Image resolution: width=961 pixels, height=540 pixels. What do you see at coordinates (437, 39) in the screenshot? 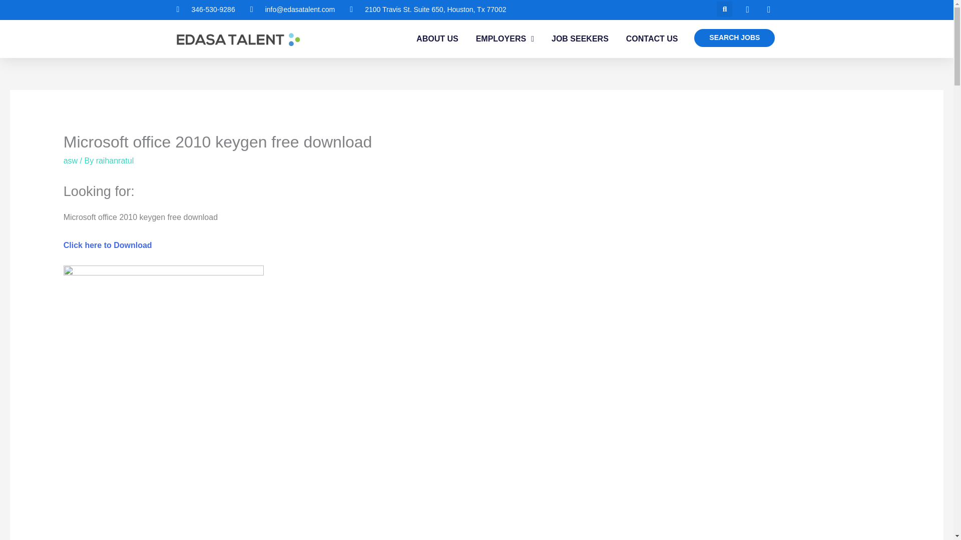
I see `ABOUT US` at bounding box center [437, 39].